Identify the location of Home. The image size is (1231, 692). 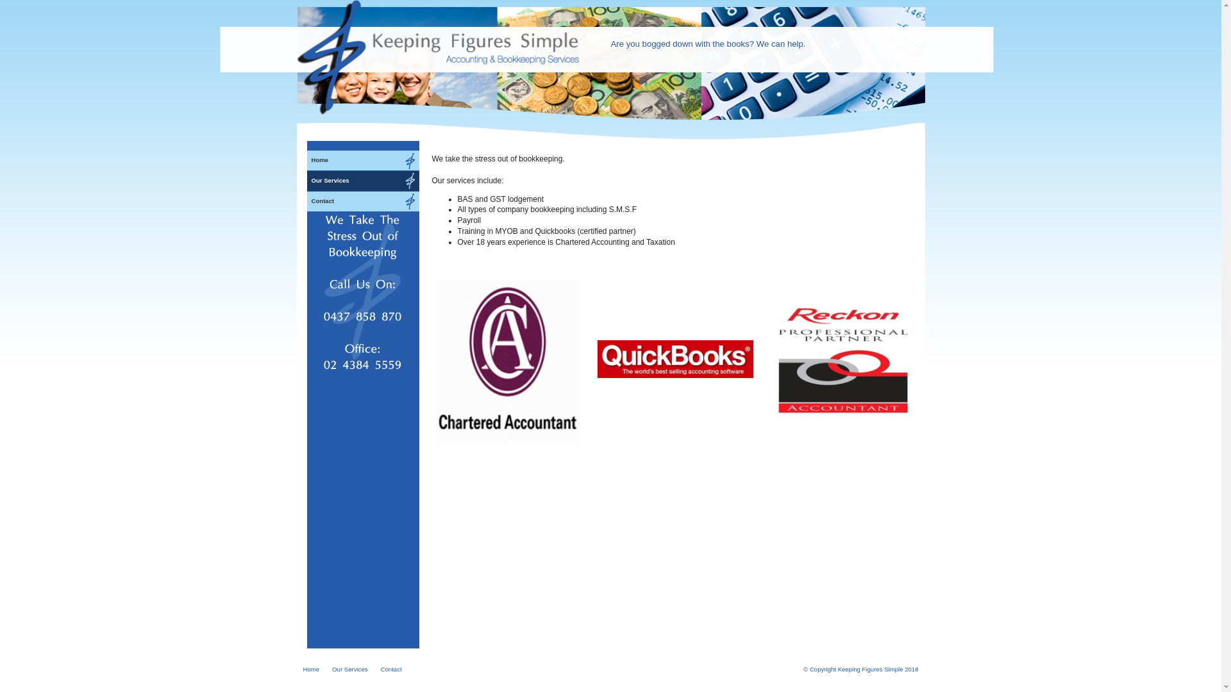
(311, 670).